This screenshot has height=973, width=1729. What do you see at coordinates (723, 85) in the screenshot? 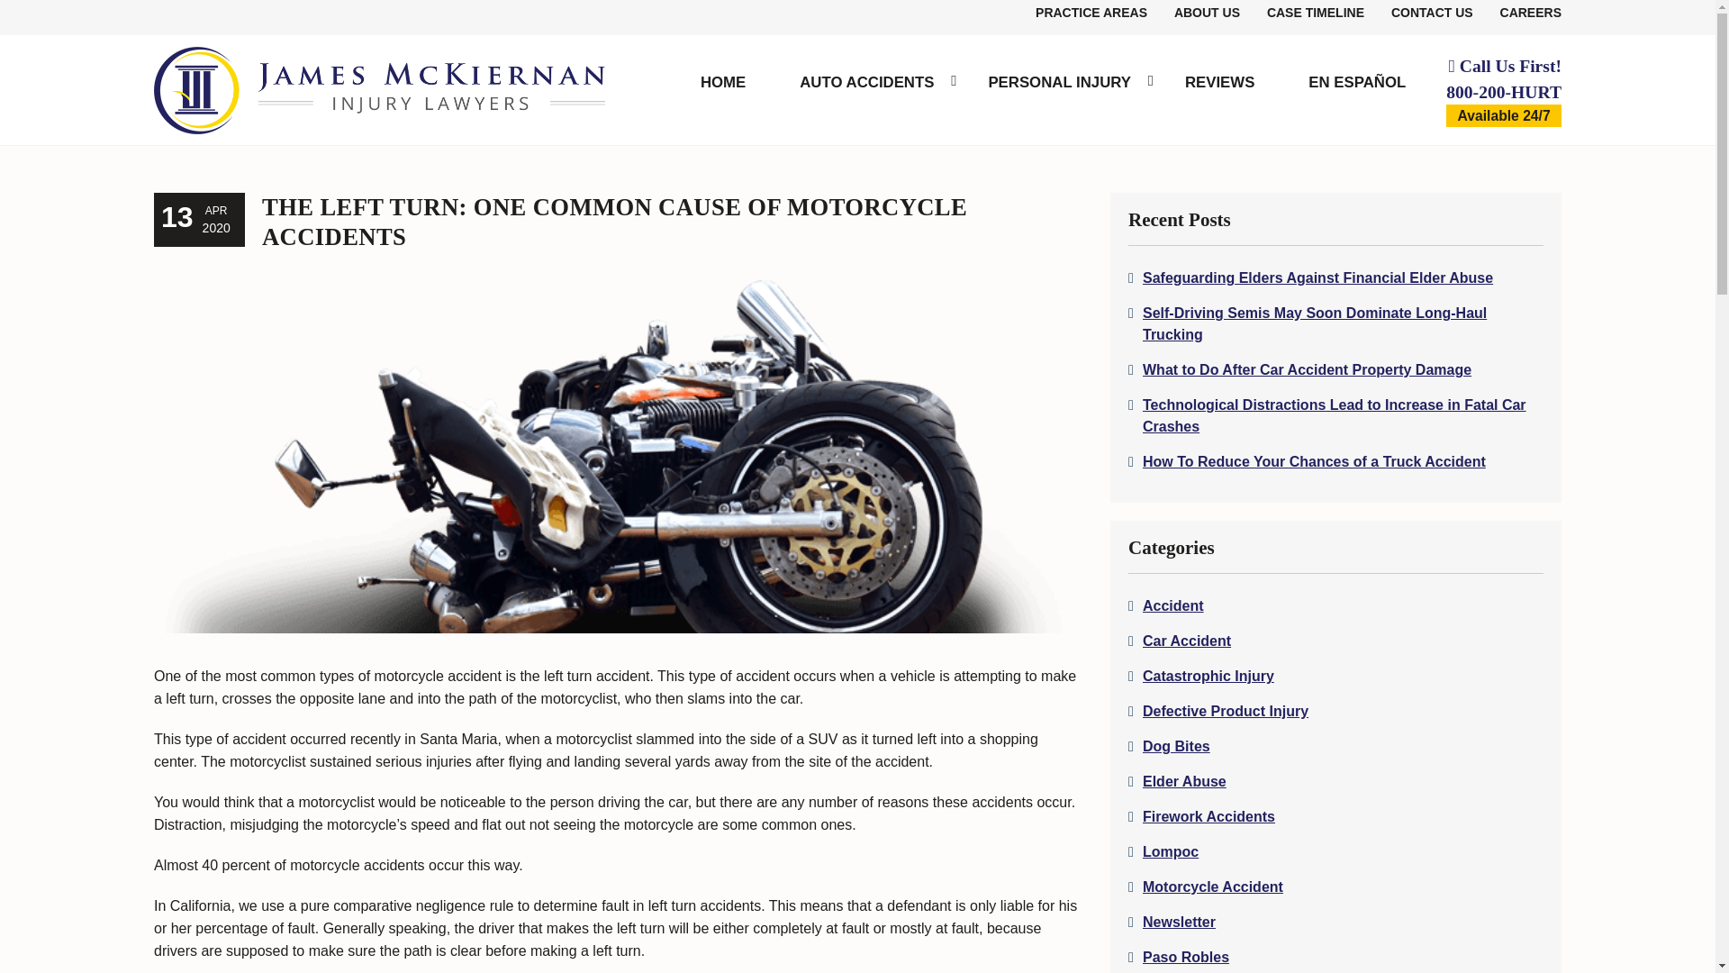
I see `HOME` at bounding box center [723, 85].